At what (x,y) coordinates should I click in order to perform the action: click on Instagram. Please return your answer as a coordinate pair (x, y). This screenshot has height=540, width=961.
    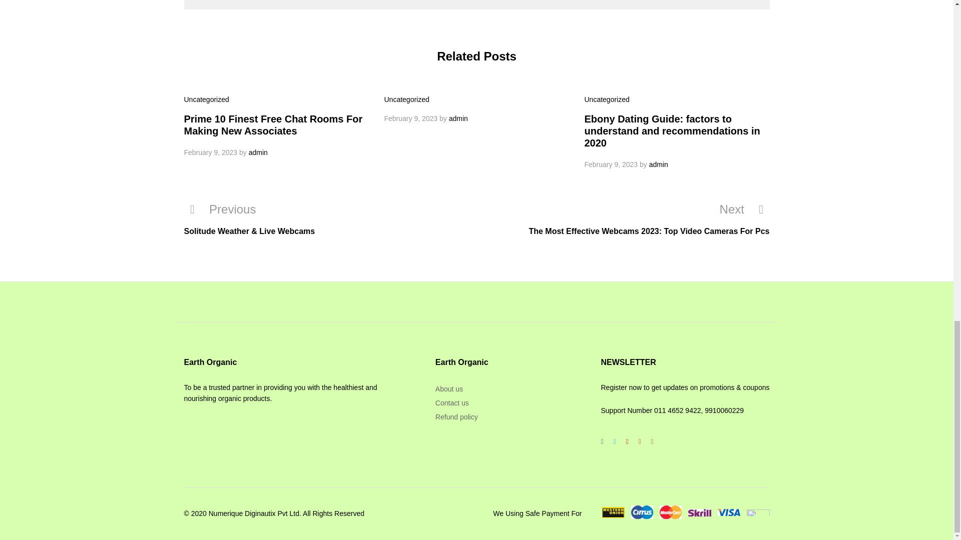
    Looking at the image, I should click on (652, 441).